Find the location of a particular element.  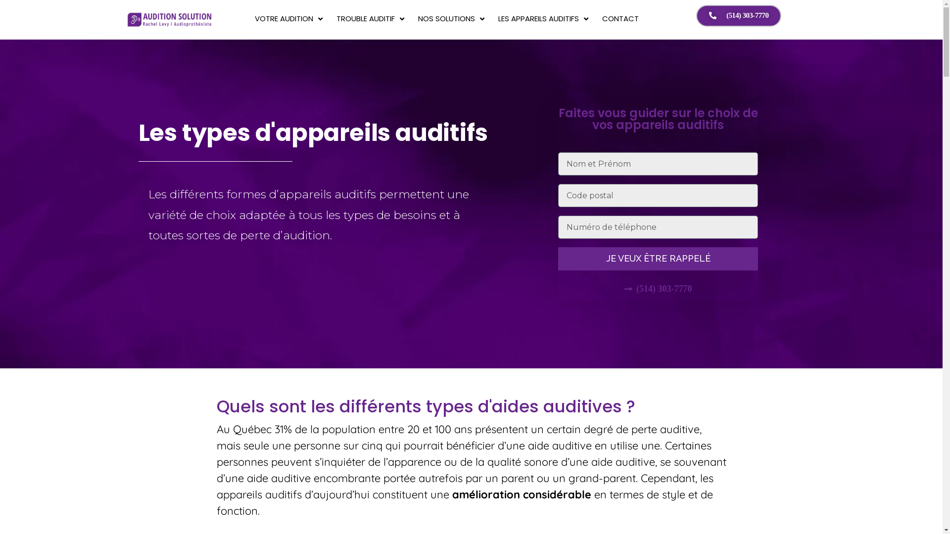

TROUBLE AUDITIF is located at coordinates (370, 19).